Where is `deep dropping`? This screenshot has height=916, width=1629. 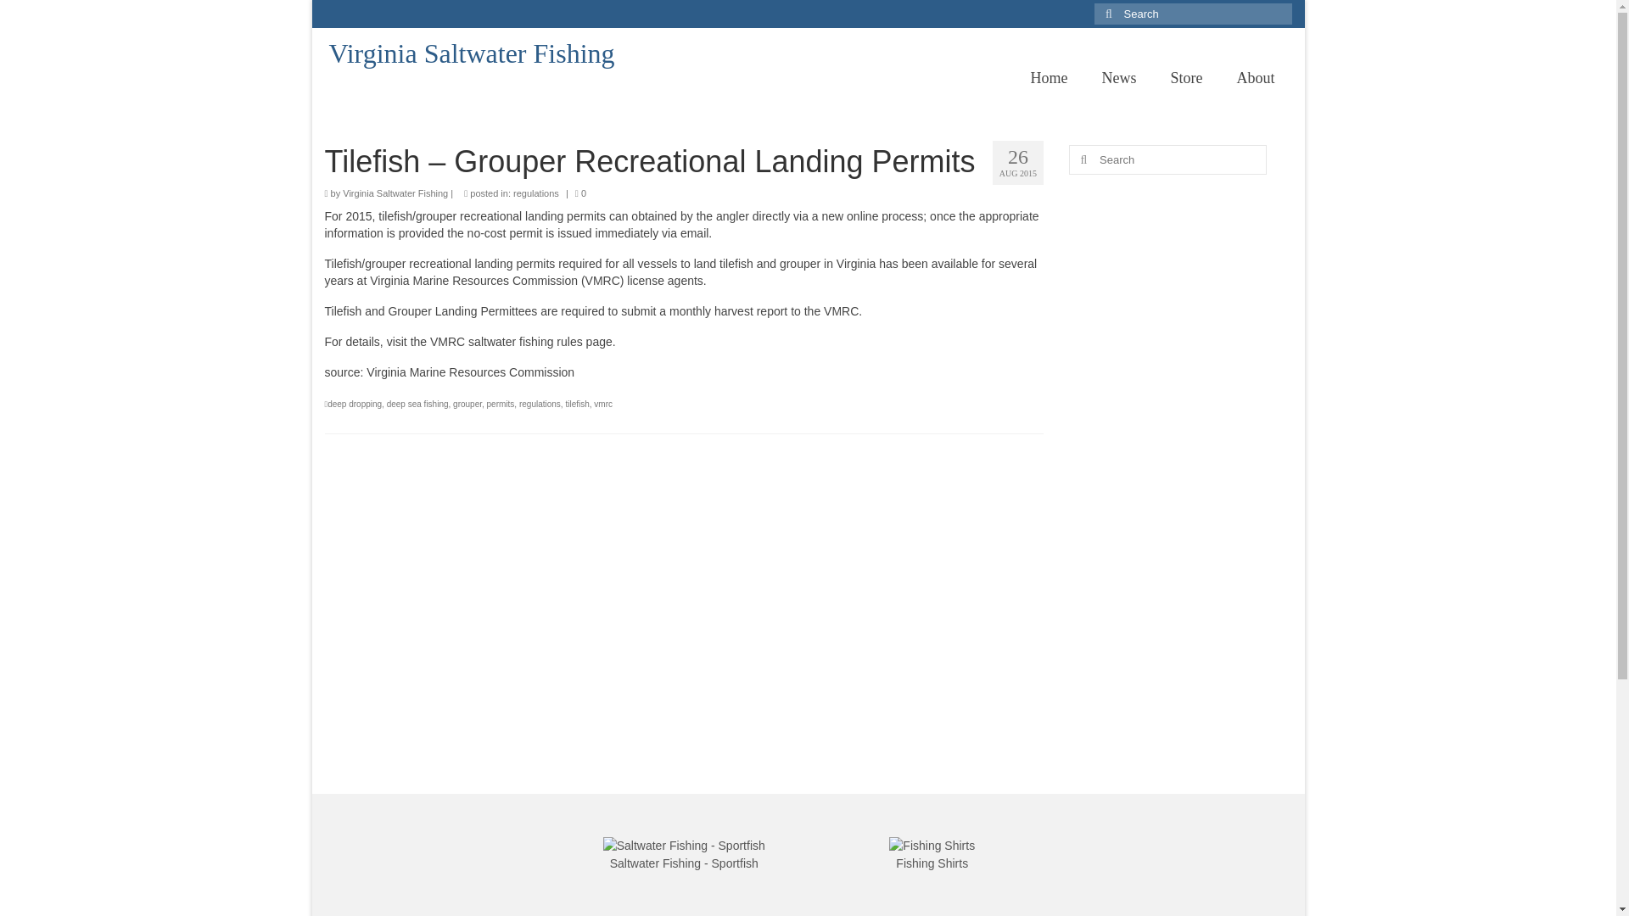 deep dropping is located at coordinates (354, 404).